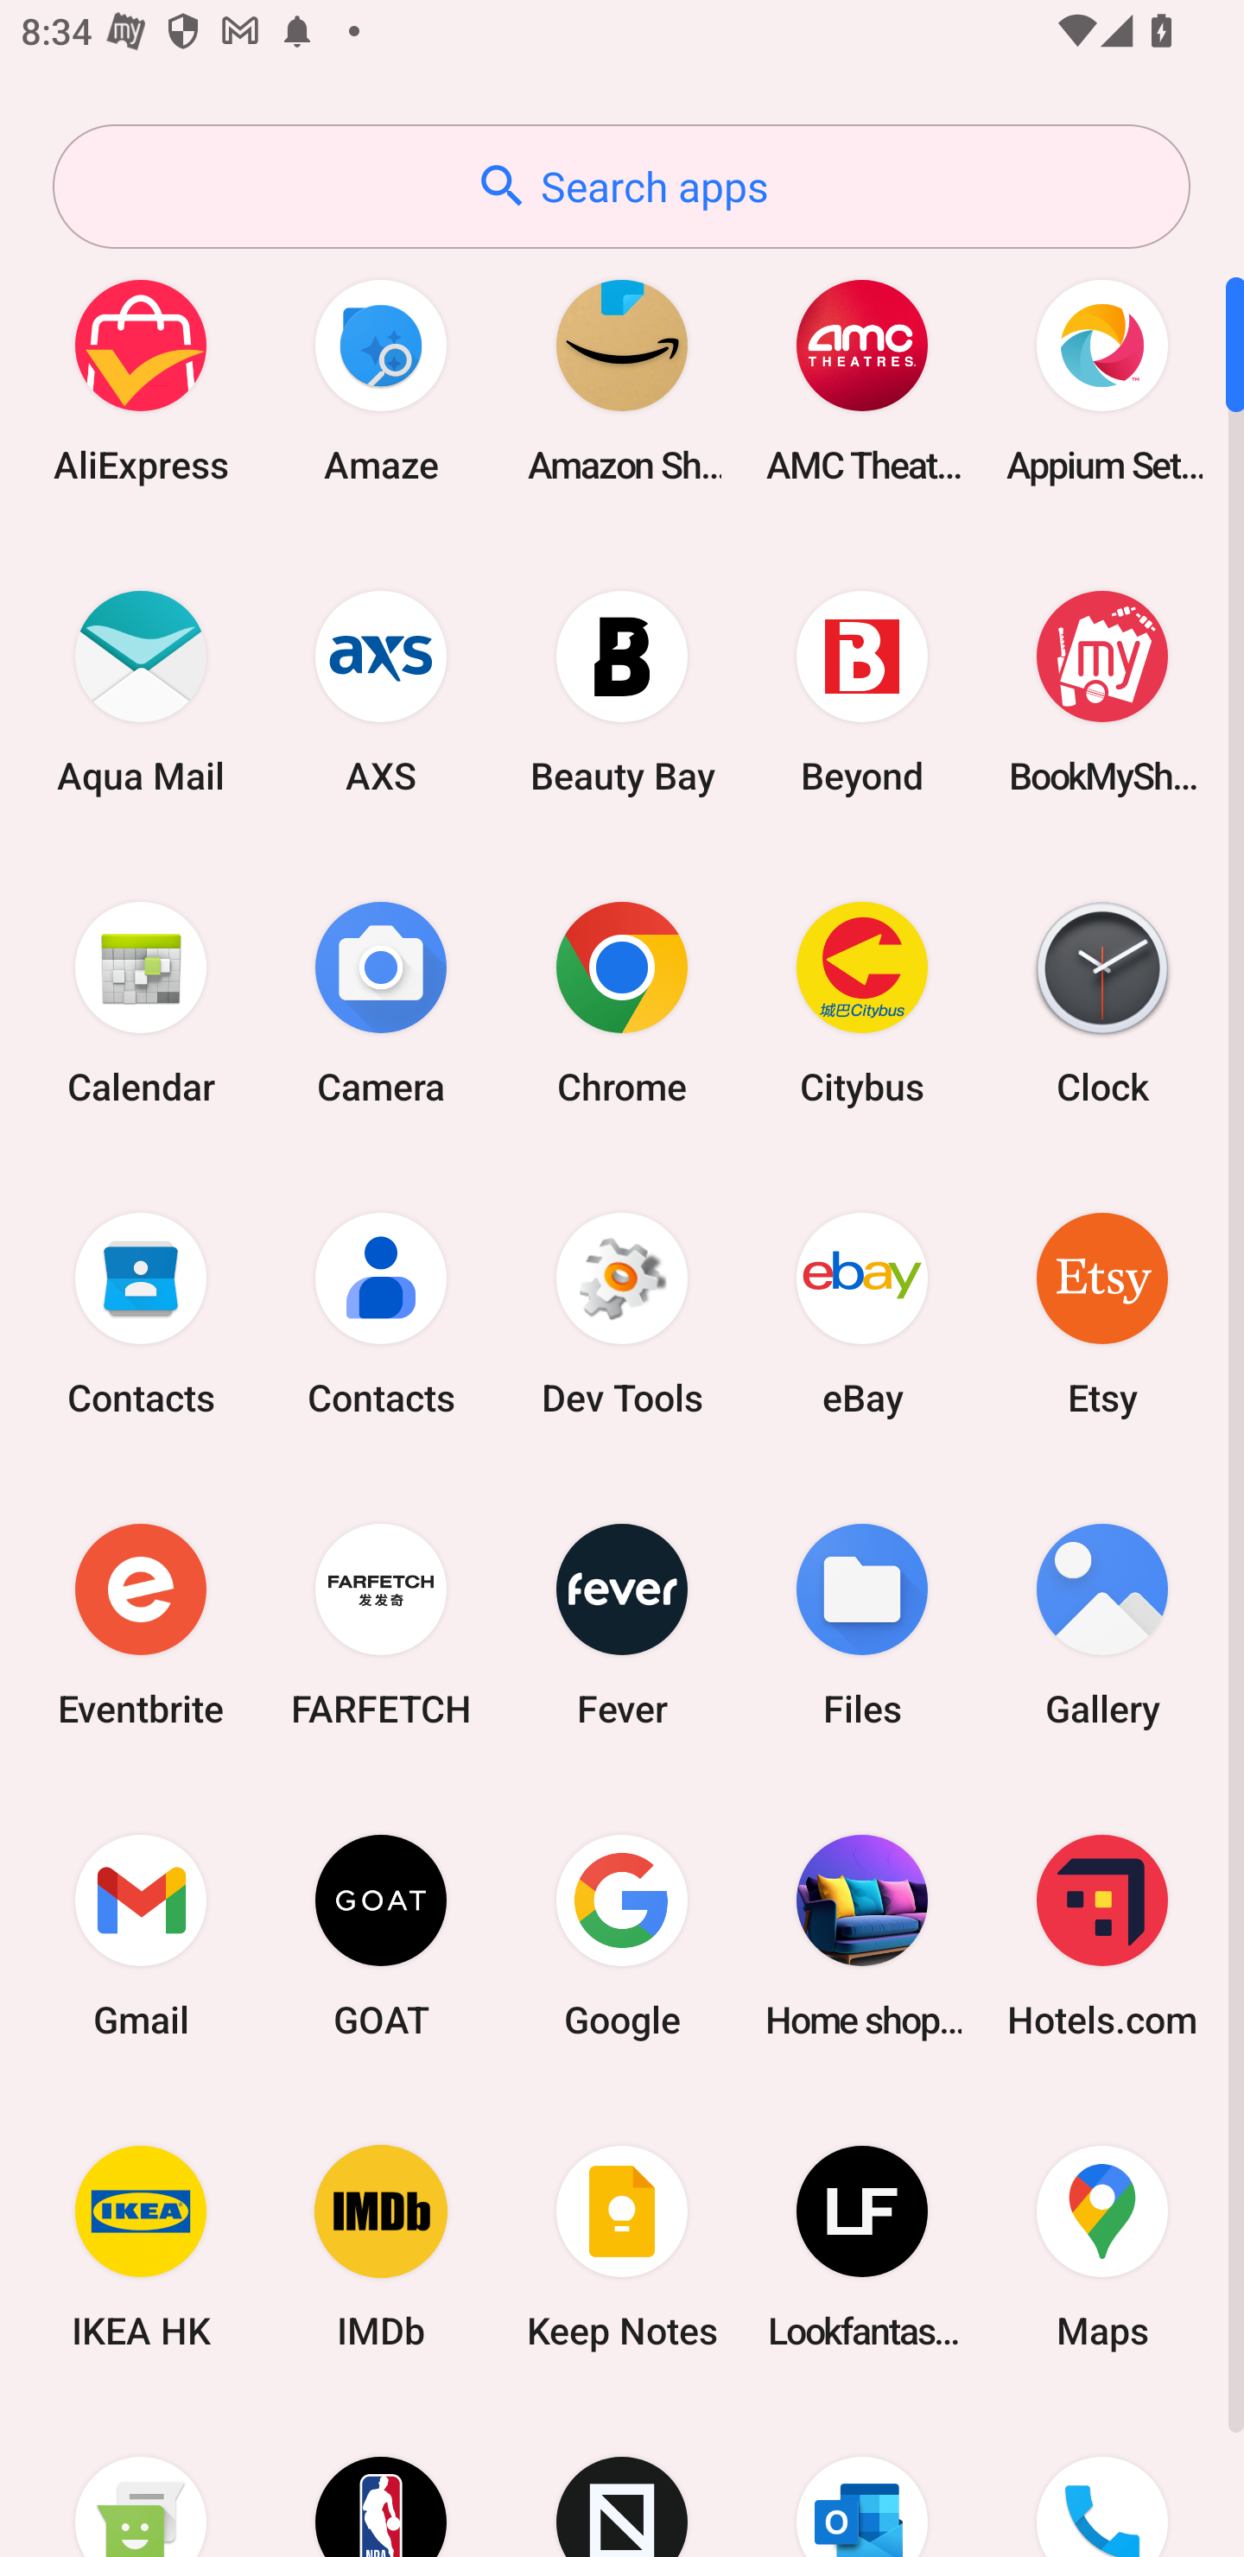  What do you see at coordinates (1102, 1624) in the screenshot?
I see `Gallery` at bounding box center [1102, 1624].